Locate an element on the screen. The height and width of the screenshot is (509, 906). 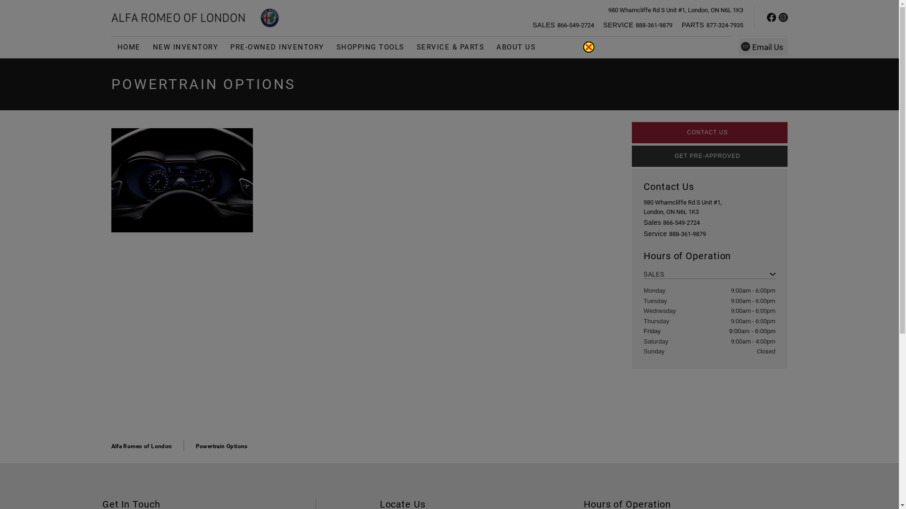
980 Wharncliffe Rd S Unit #1,
London, ON N6L 1K3 is located at coordinates (265, 55).